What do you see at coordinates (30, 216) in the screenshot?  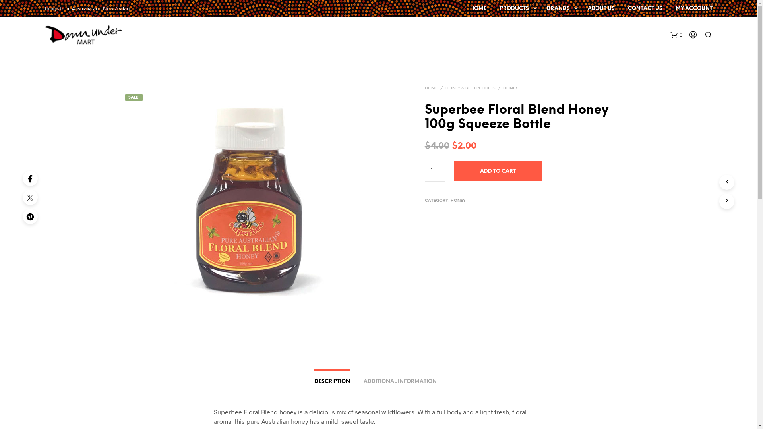 I see `Pinterest` at bounding box center [30, 216].